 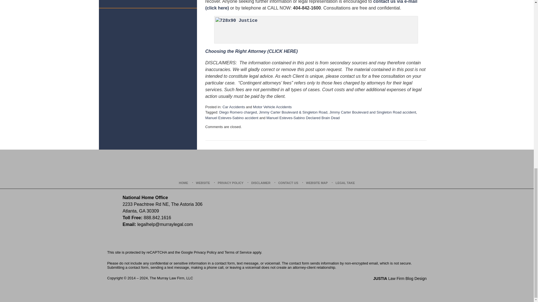 I want to click on View all posts in Car Accidents, so click(x=234, y=107).